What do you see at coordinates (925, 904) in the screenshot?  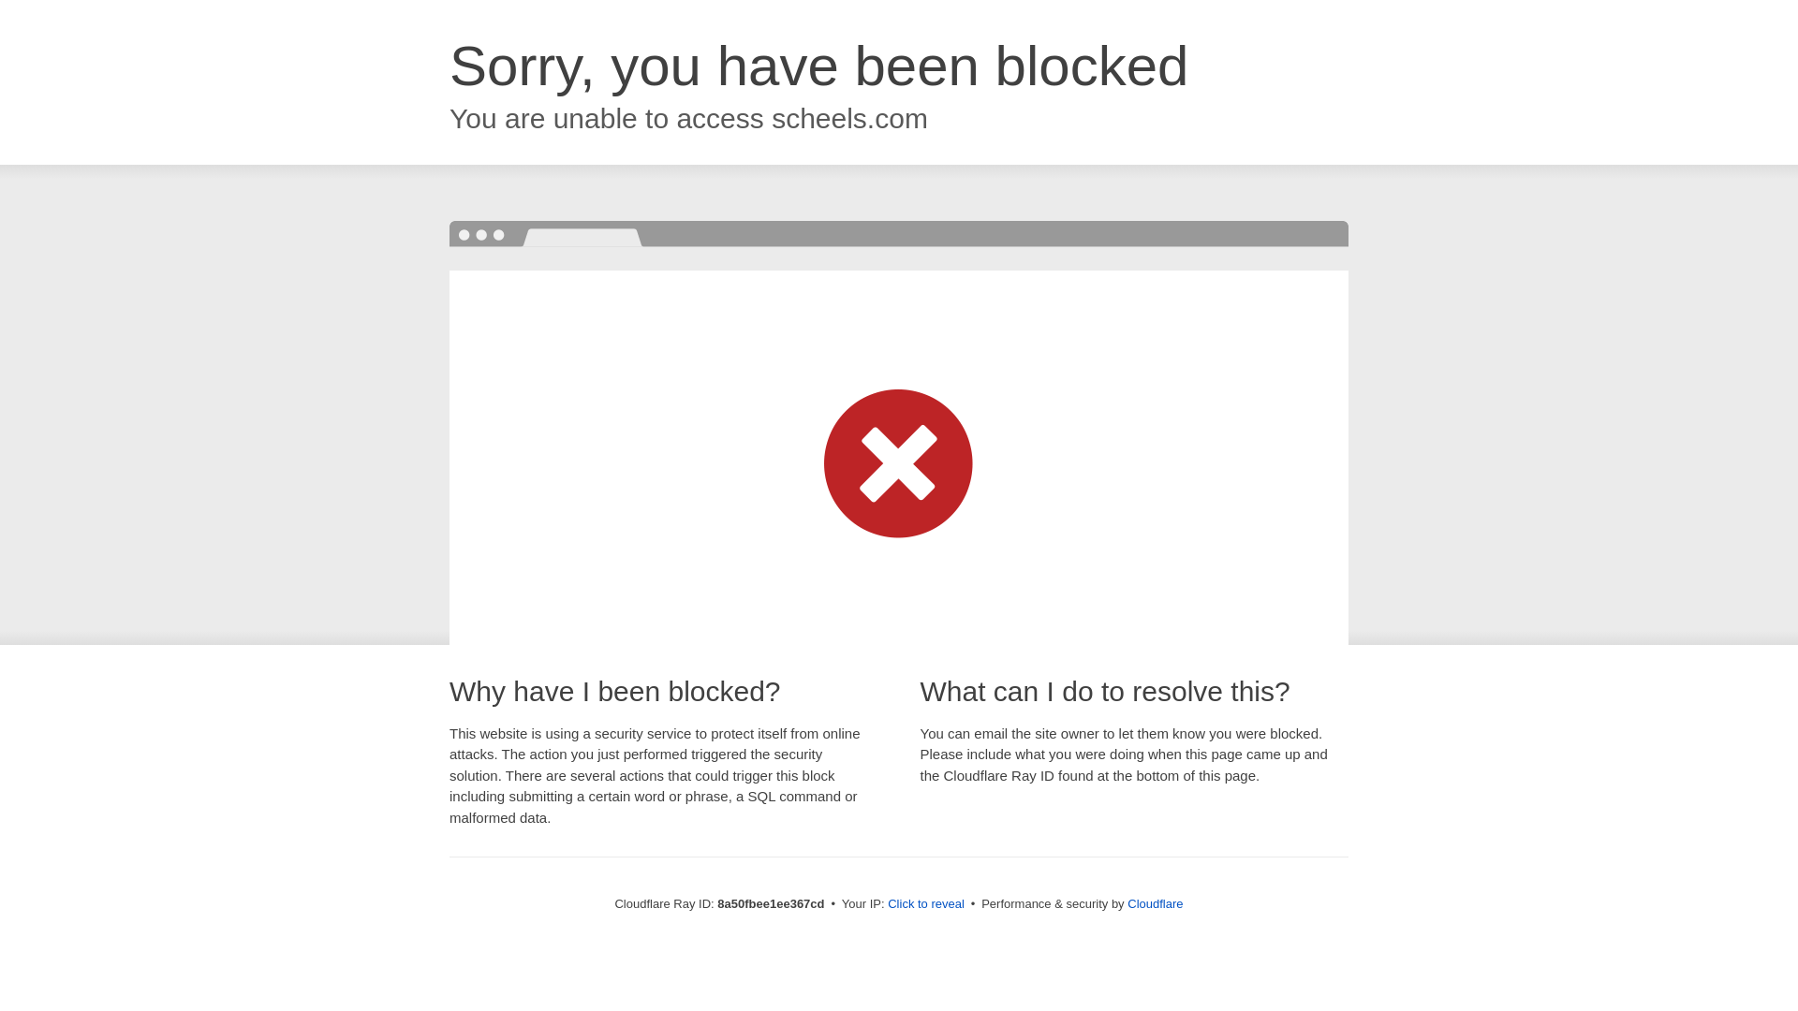 I see `Click to reveal` at bounding box center [925, 904].